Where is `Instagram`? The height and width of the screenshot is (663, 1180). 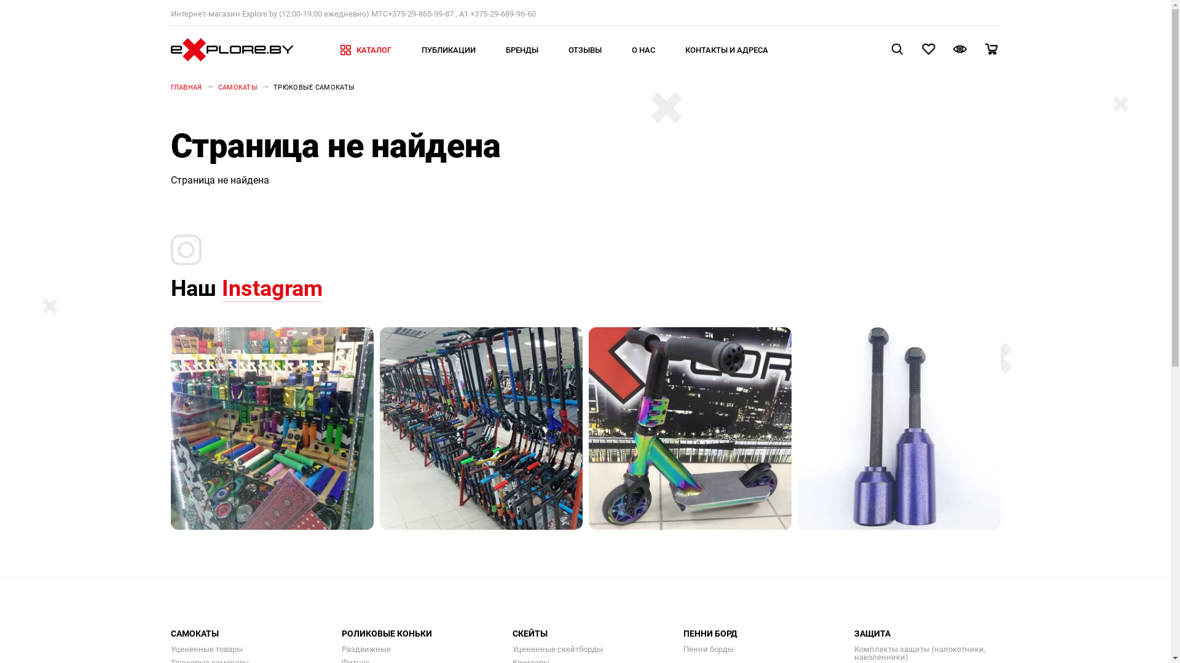 Instagram is located at coordinates (272, 289).